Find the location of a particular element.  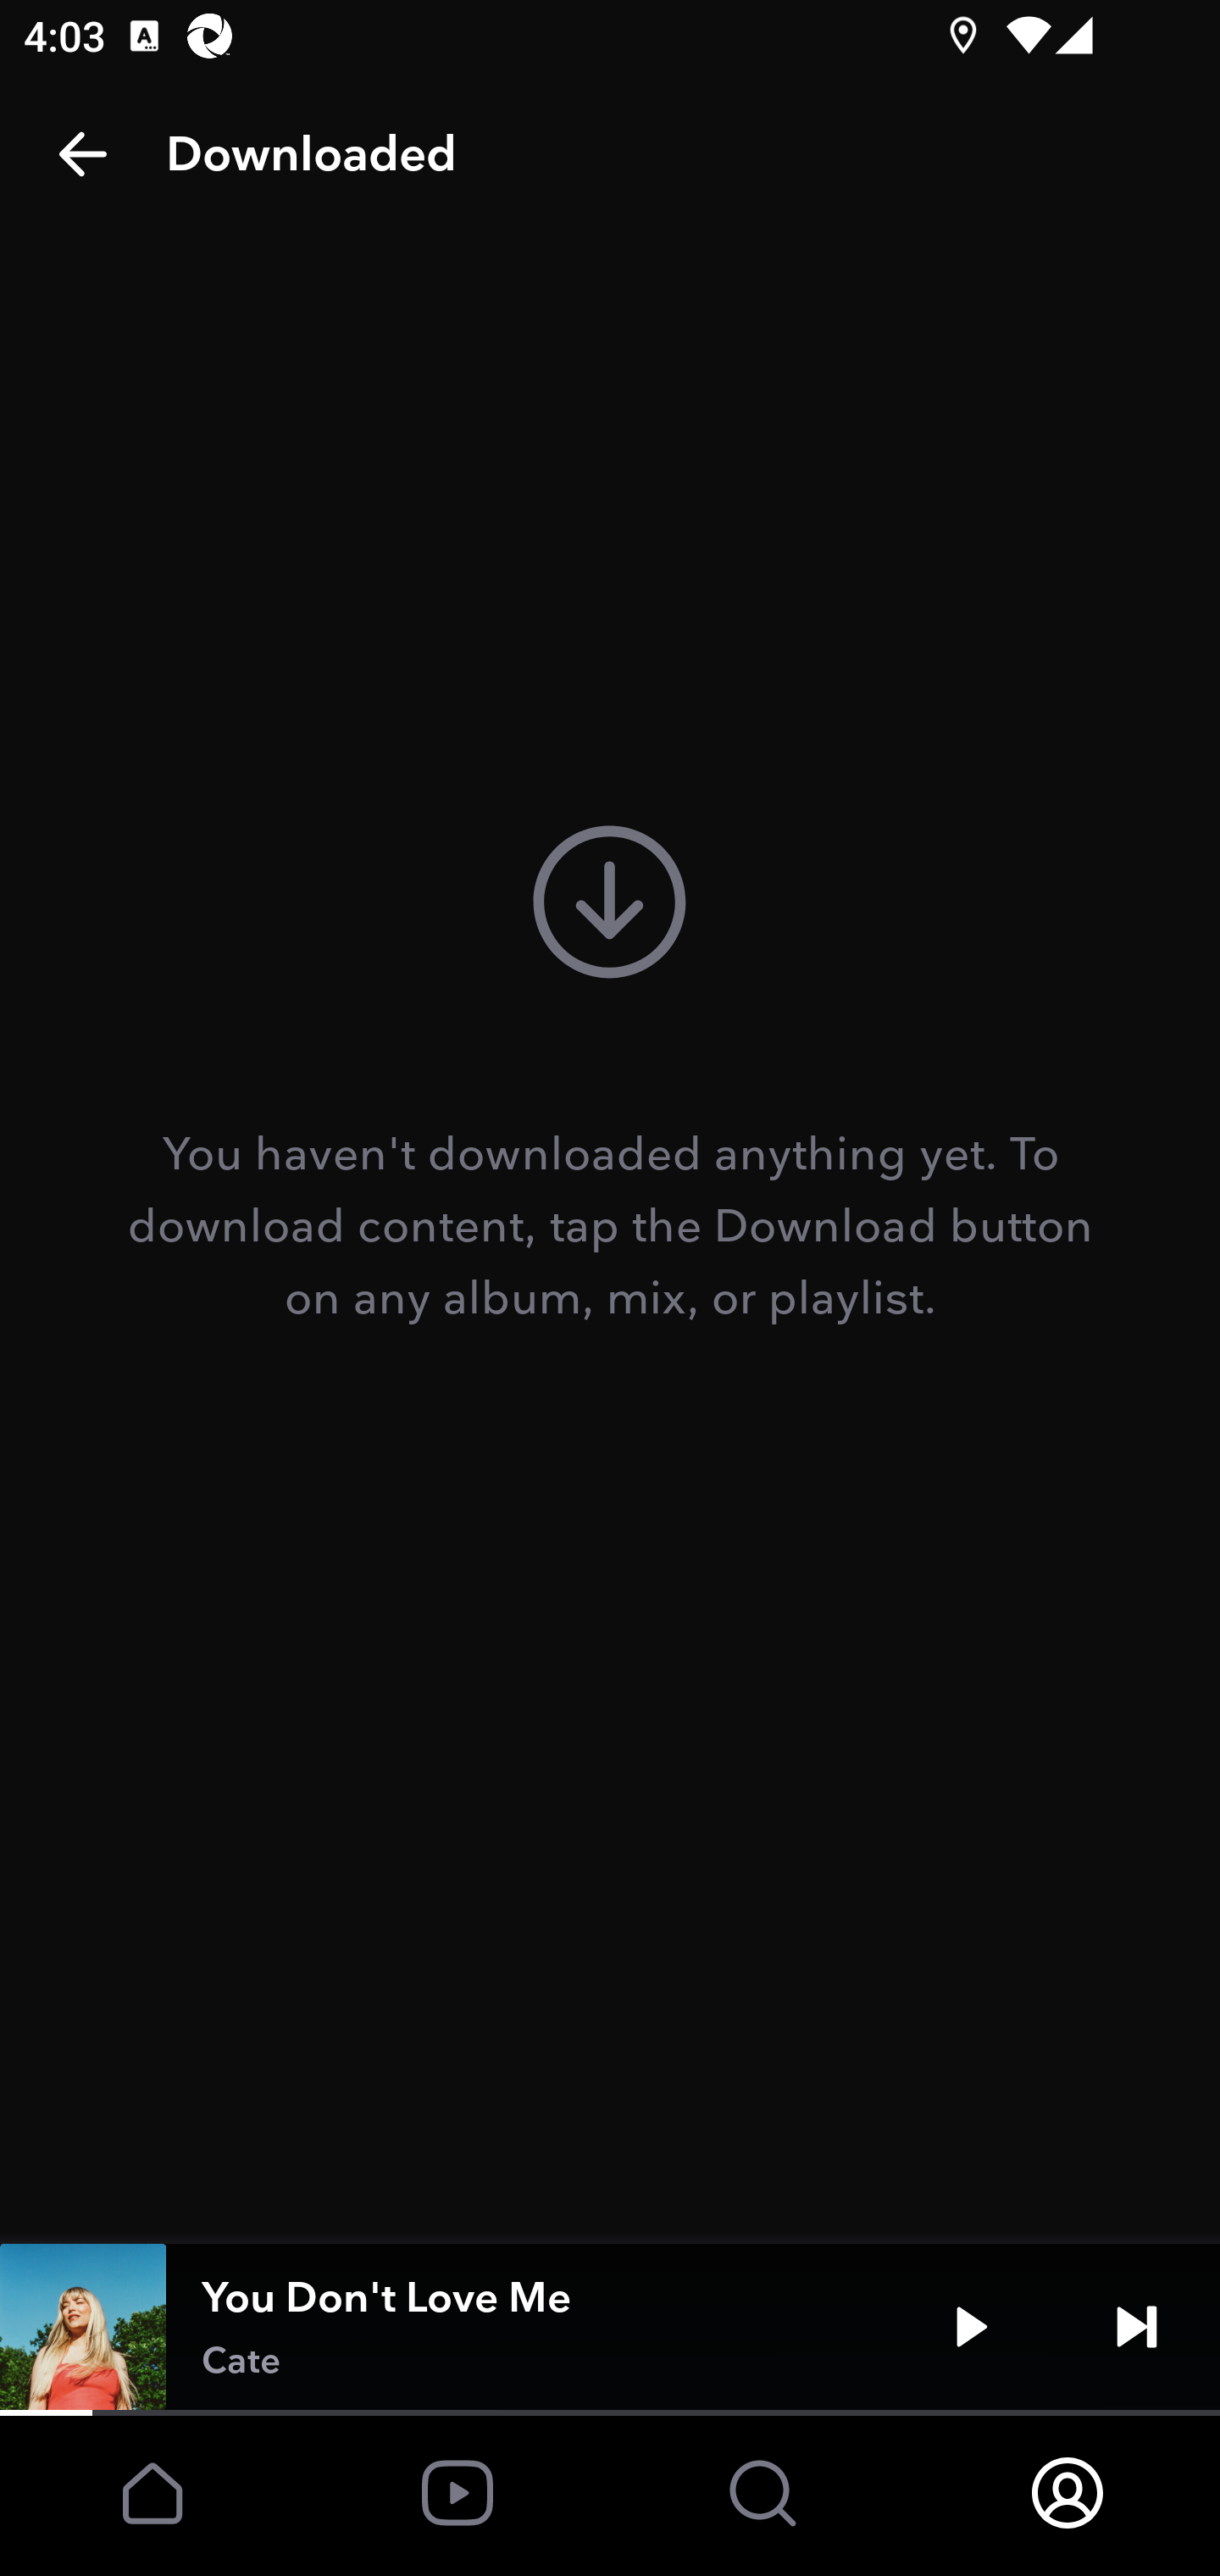

Play is located at coordinates (971, 2327).